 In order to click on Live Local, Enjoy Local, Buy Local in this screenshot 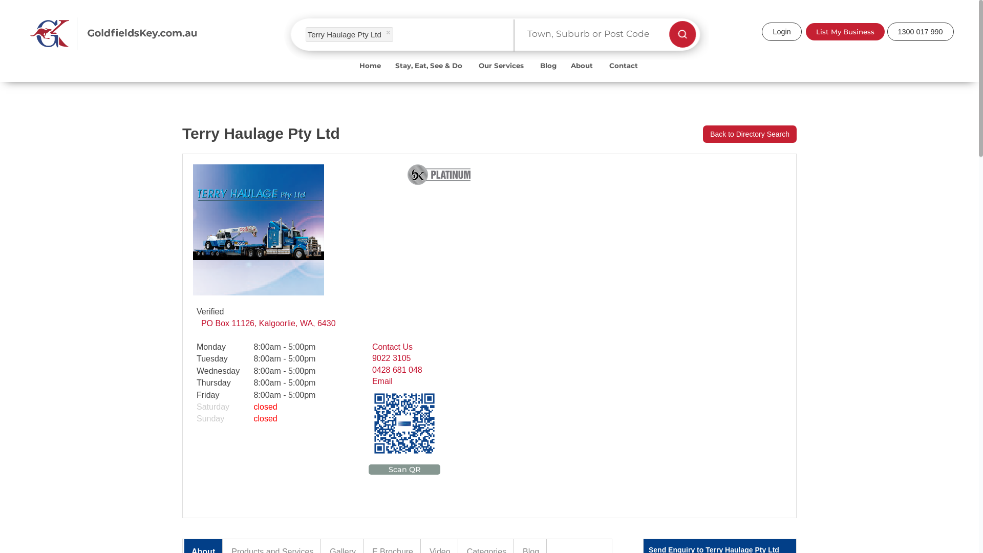, I will do `click(148, 34)`.